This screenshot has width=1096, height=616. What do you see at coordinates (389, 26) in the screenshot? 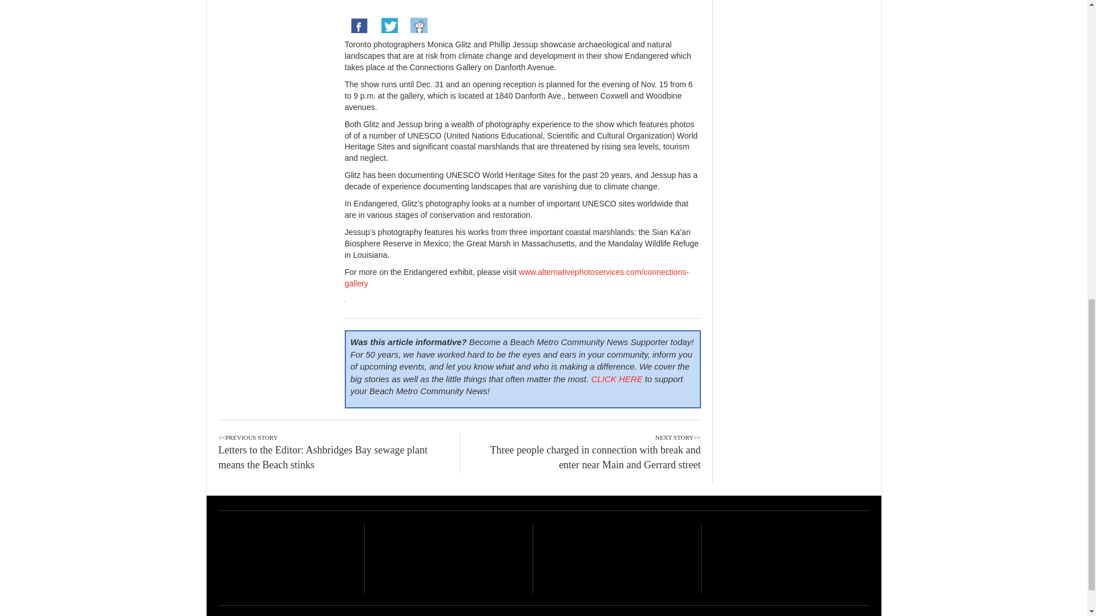
I see `Share On Twitter` at bounding box center [389, 26].